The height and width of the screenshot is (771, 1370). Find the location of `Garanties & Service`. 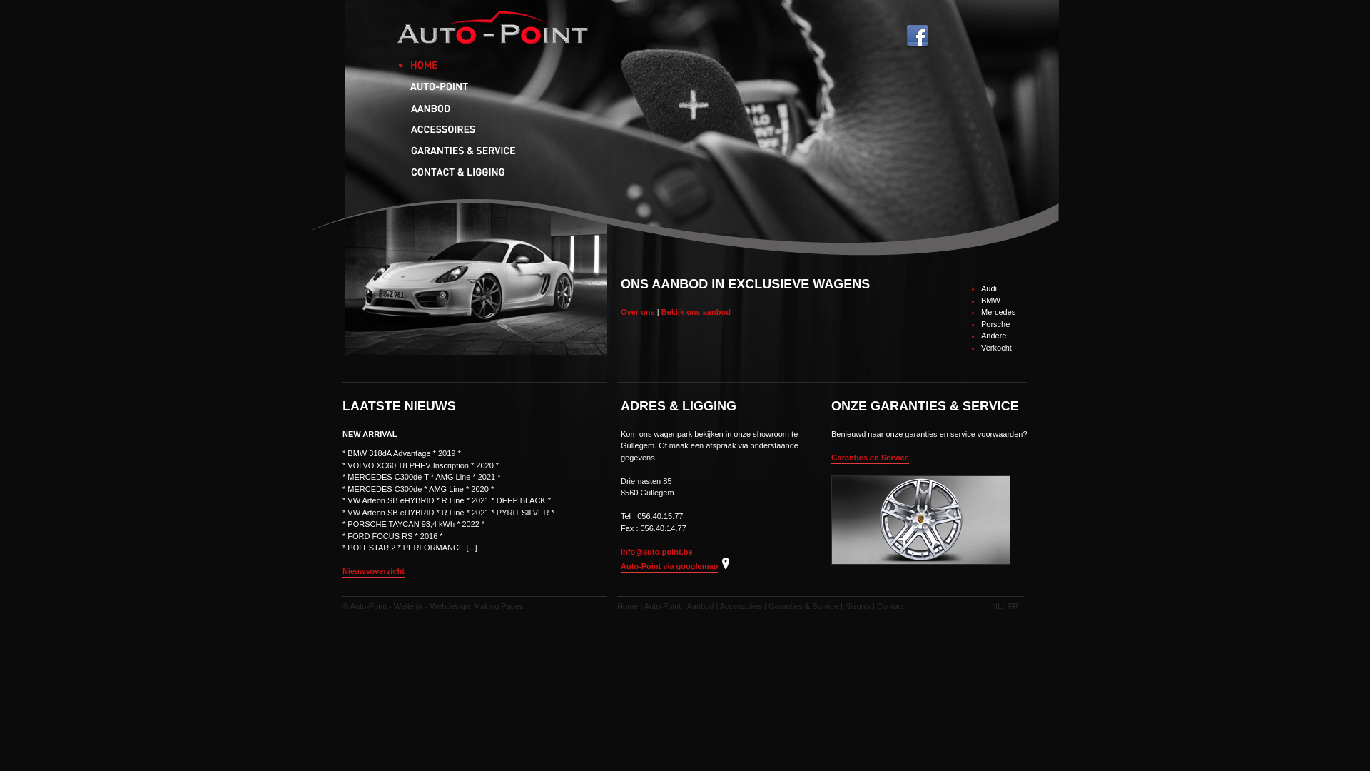

Garanties & Service is located at coordinates (468, 150).